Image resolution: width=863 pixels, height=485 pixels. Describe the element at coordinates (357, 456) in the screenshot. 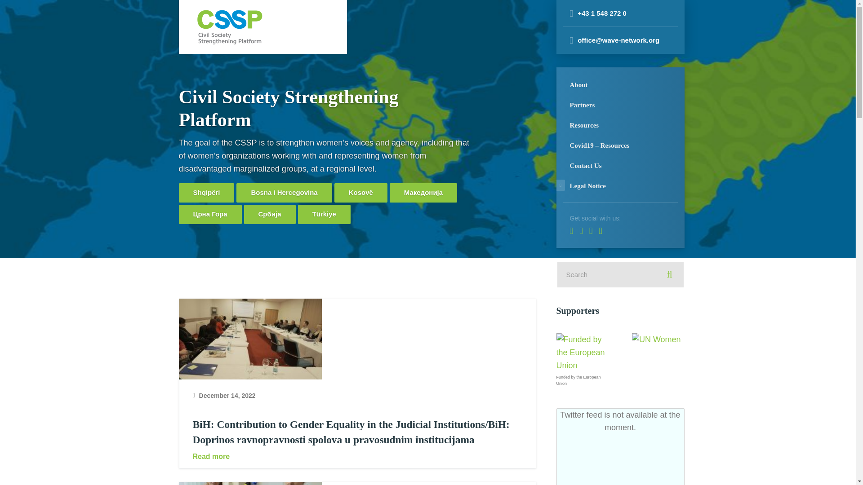

I see `Read more` at that location.